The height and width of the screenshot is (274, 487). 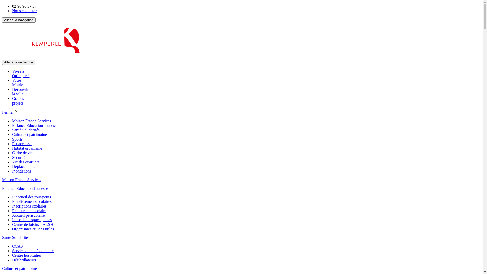 What do you see at coordinates (27, 255) in the screenshot?
I see `Centre hospitalier` at bounding box center [27, 255].